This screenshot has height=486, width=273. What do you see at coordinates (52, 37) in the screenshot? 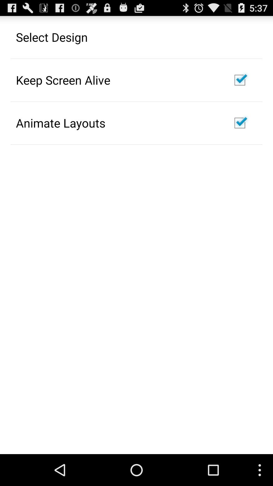
I see `select the icon above keep screen alive` at bounding box center [52, 37].